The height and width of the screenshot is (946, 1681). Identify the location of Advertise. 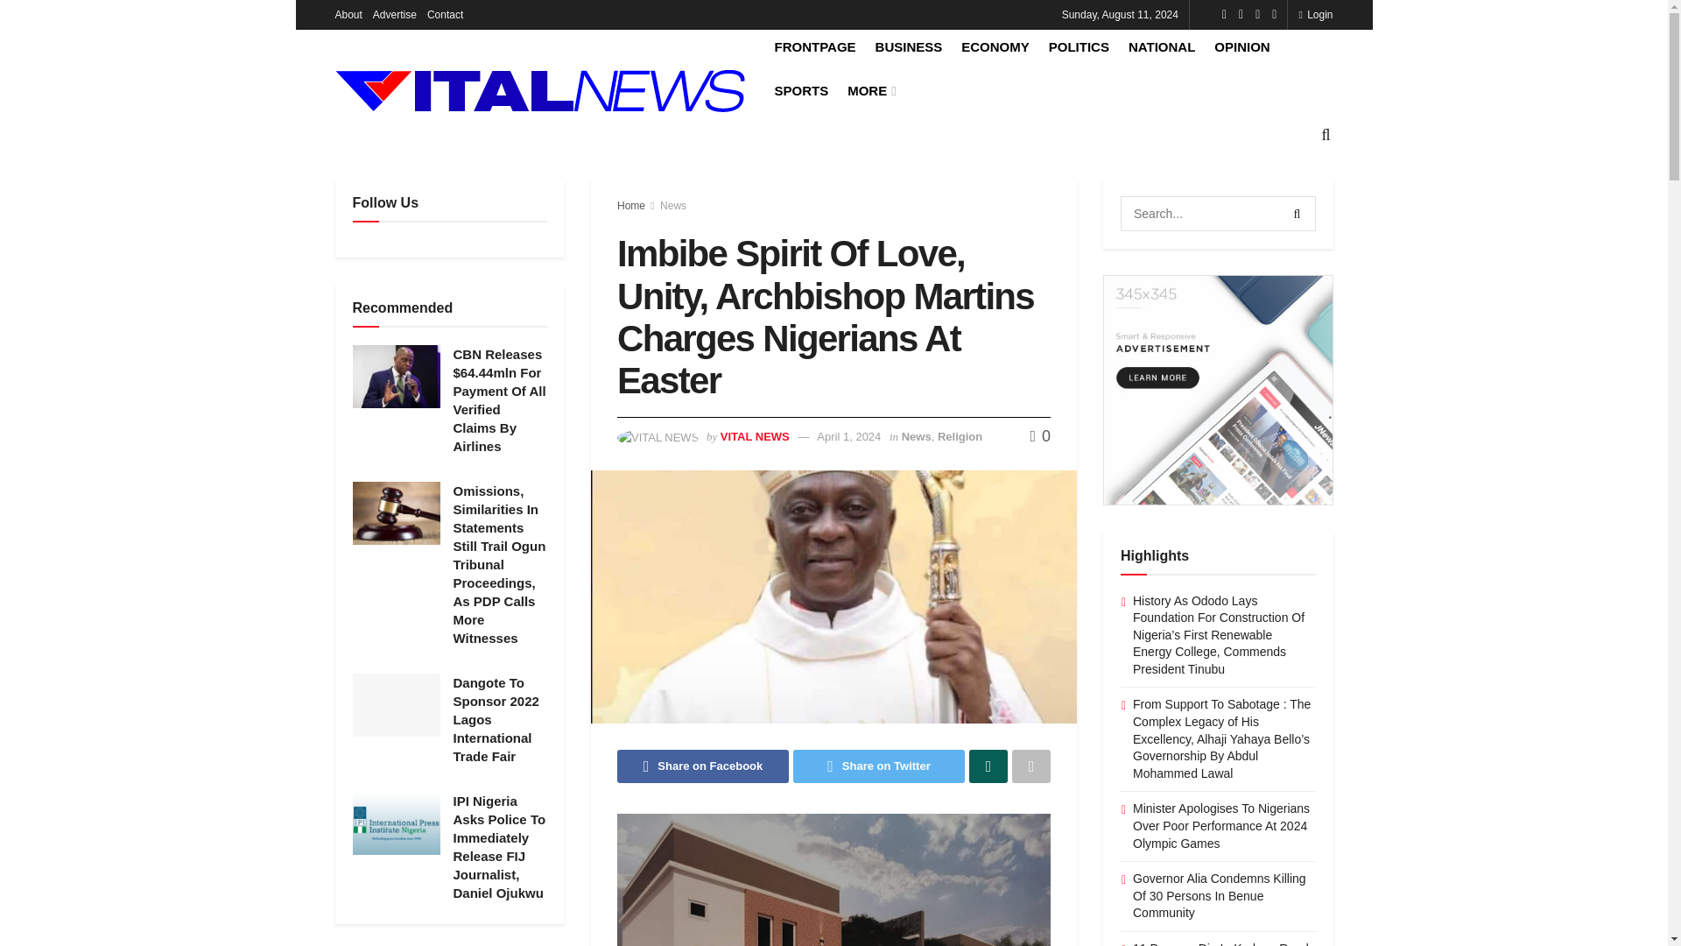
(395, 14).